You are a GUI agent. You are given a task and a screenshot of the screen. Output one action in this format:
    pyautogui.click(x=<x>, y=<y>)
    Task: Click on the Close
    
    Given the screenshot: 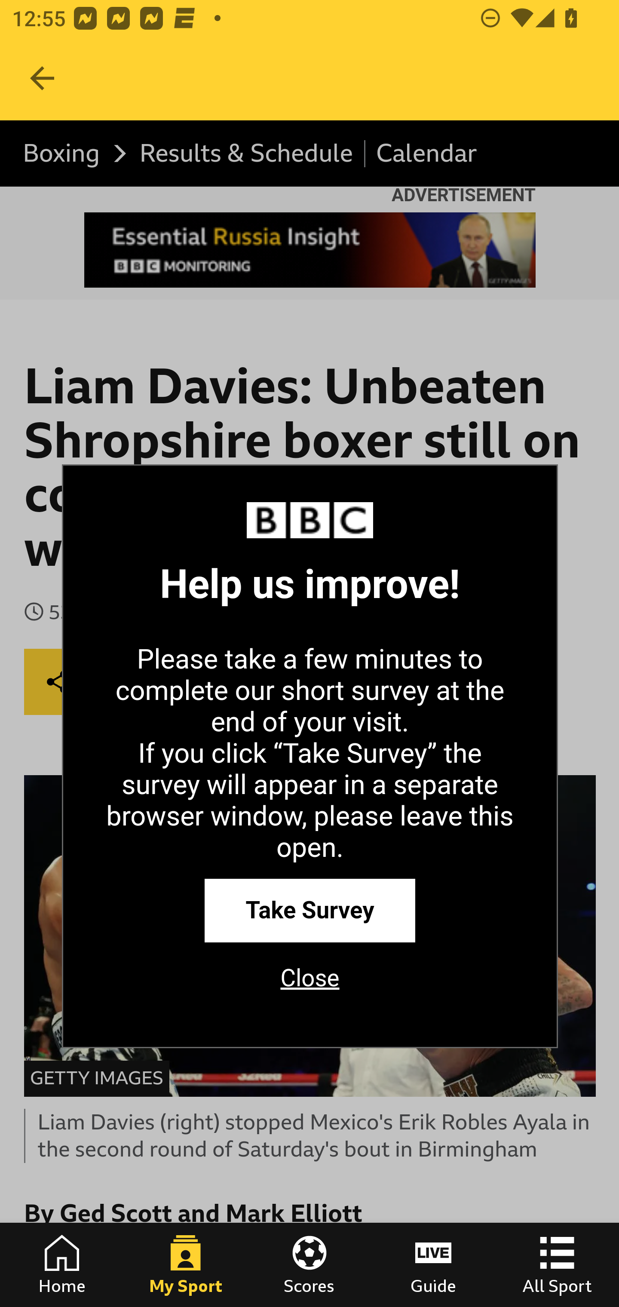 What is the action you would take?
    pyautogui.click(x=310, y=984)
    